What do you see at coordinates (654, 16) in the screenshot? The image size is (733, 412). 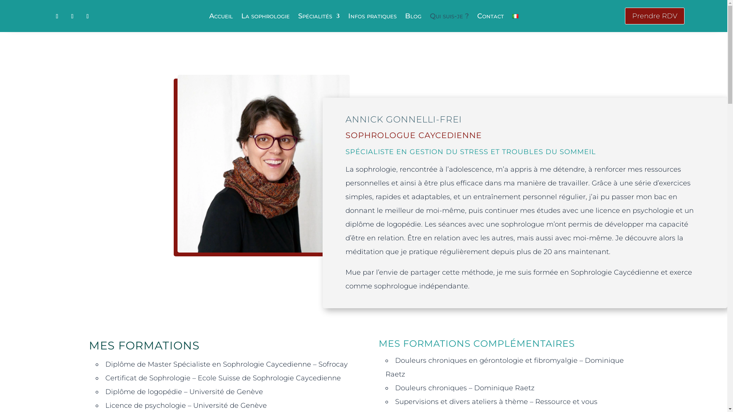 I see `Prendre RDV` at bounding box center [654, 16].